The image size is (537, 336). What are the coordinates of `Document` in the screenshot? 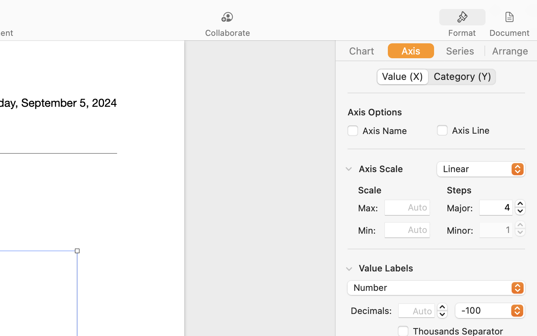 It's located at (509, 33).